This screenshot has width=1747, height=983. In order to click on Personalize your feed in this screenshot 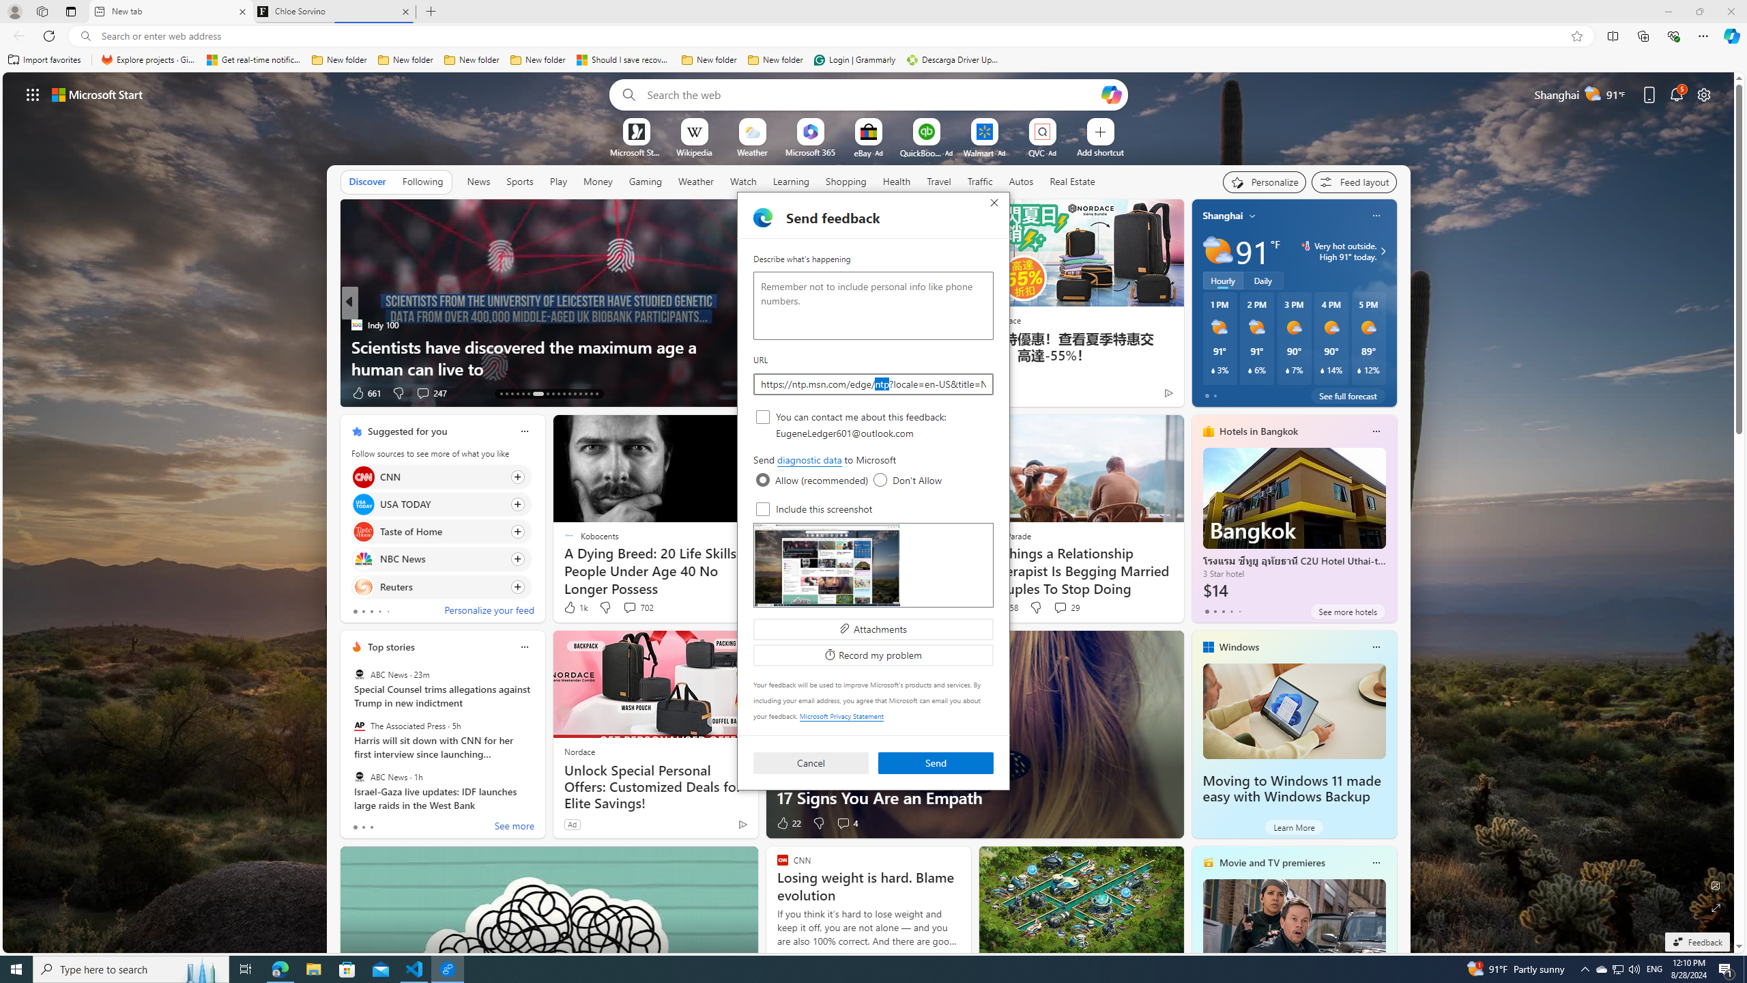, I will do `click(489, 612)`.